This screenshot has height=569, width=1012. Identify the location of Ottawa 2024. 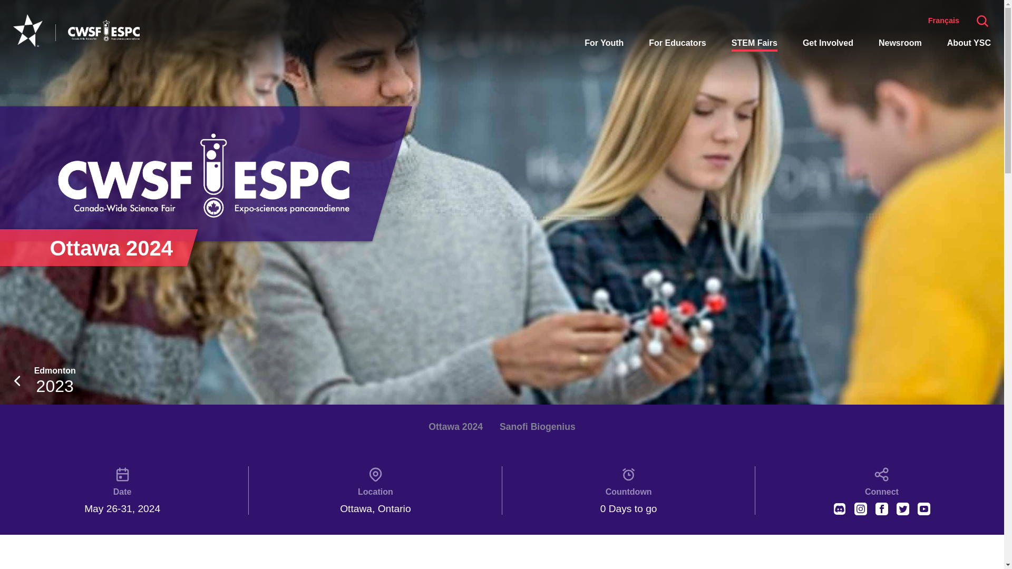
(44, 380).